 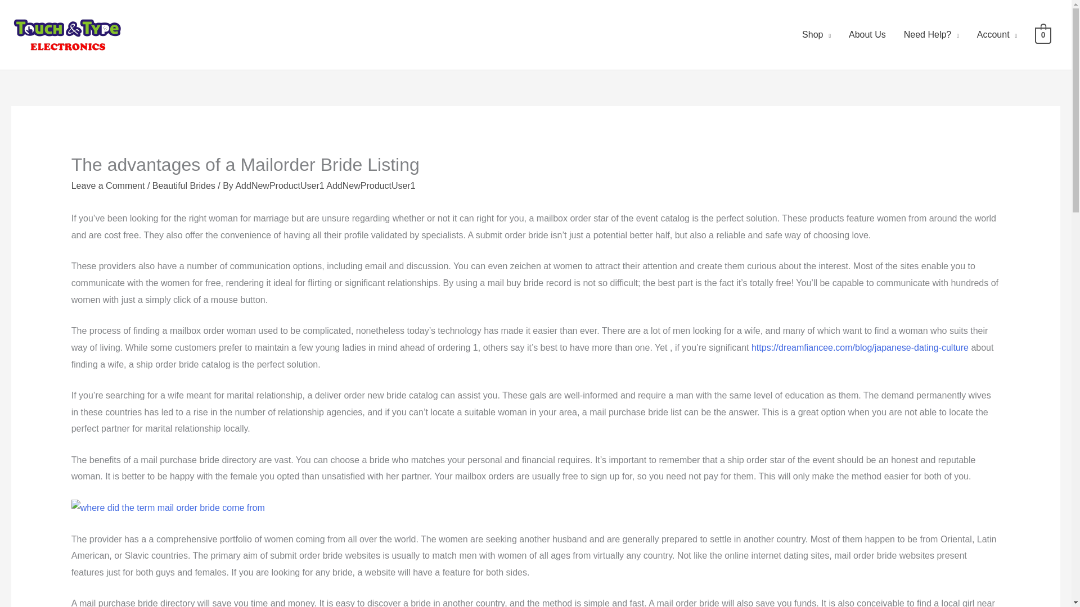 I want to click on AddNewProductUser1 AddNewProductUser1, so click(x=325, y=185).